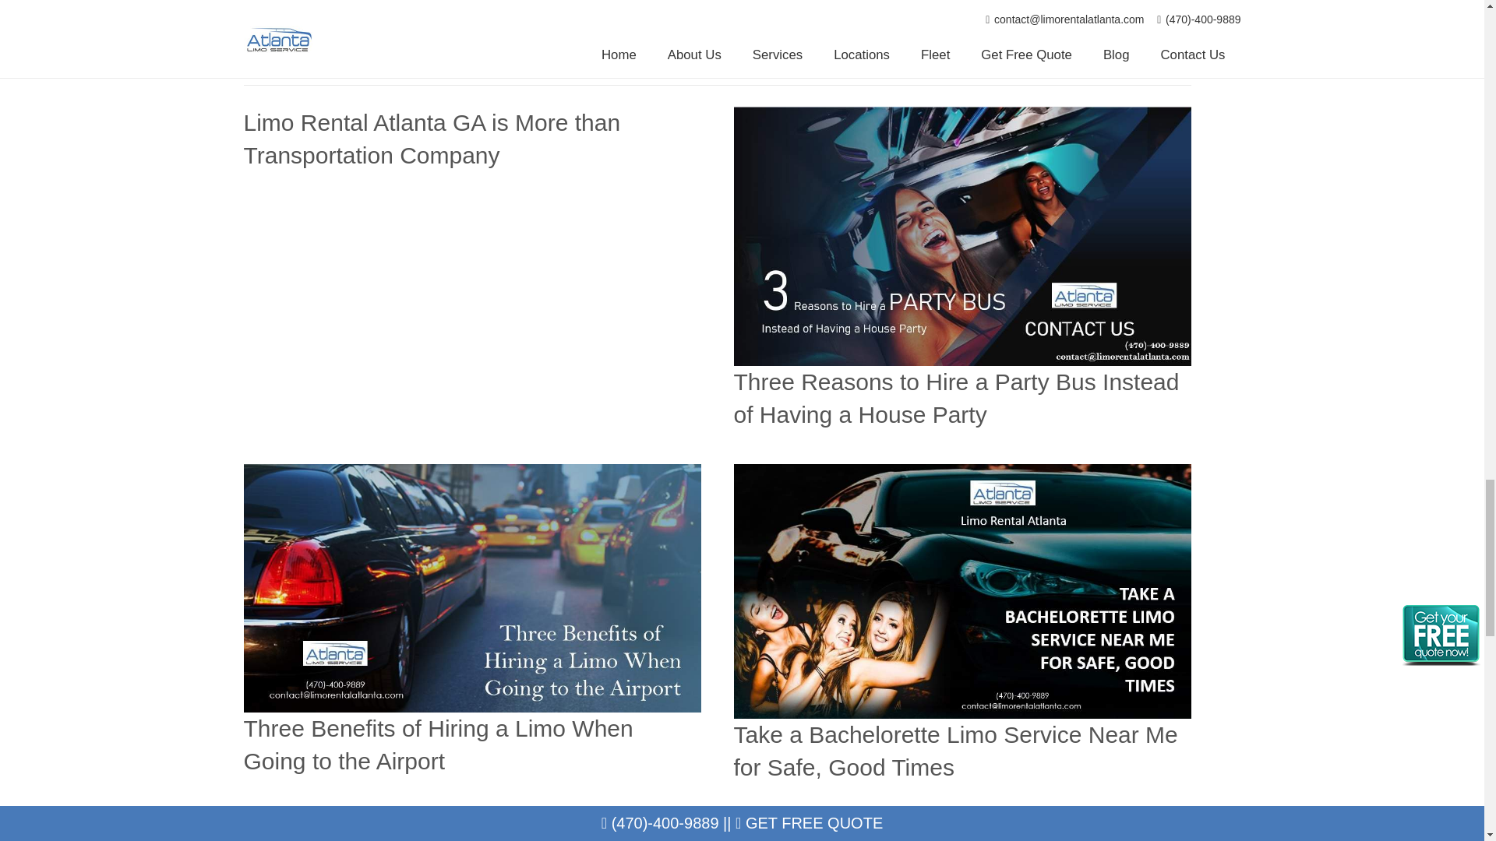  I want to click on Limo Rental Atlanta GA is More than Transportation Company, so click(432, 139).